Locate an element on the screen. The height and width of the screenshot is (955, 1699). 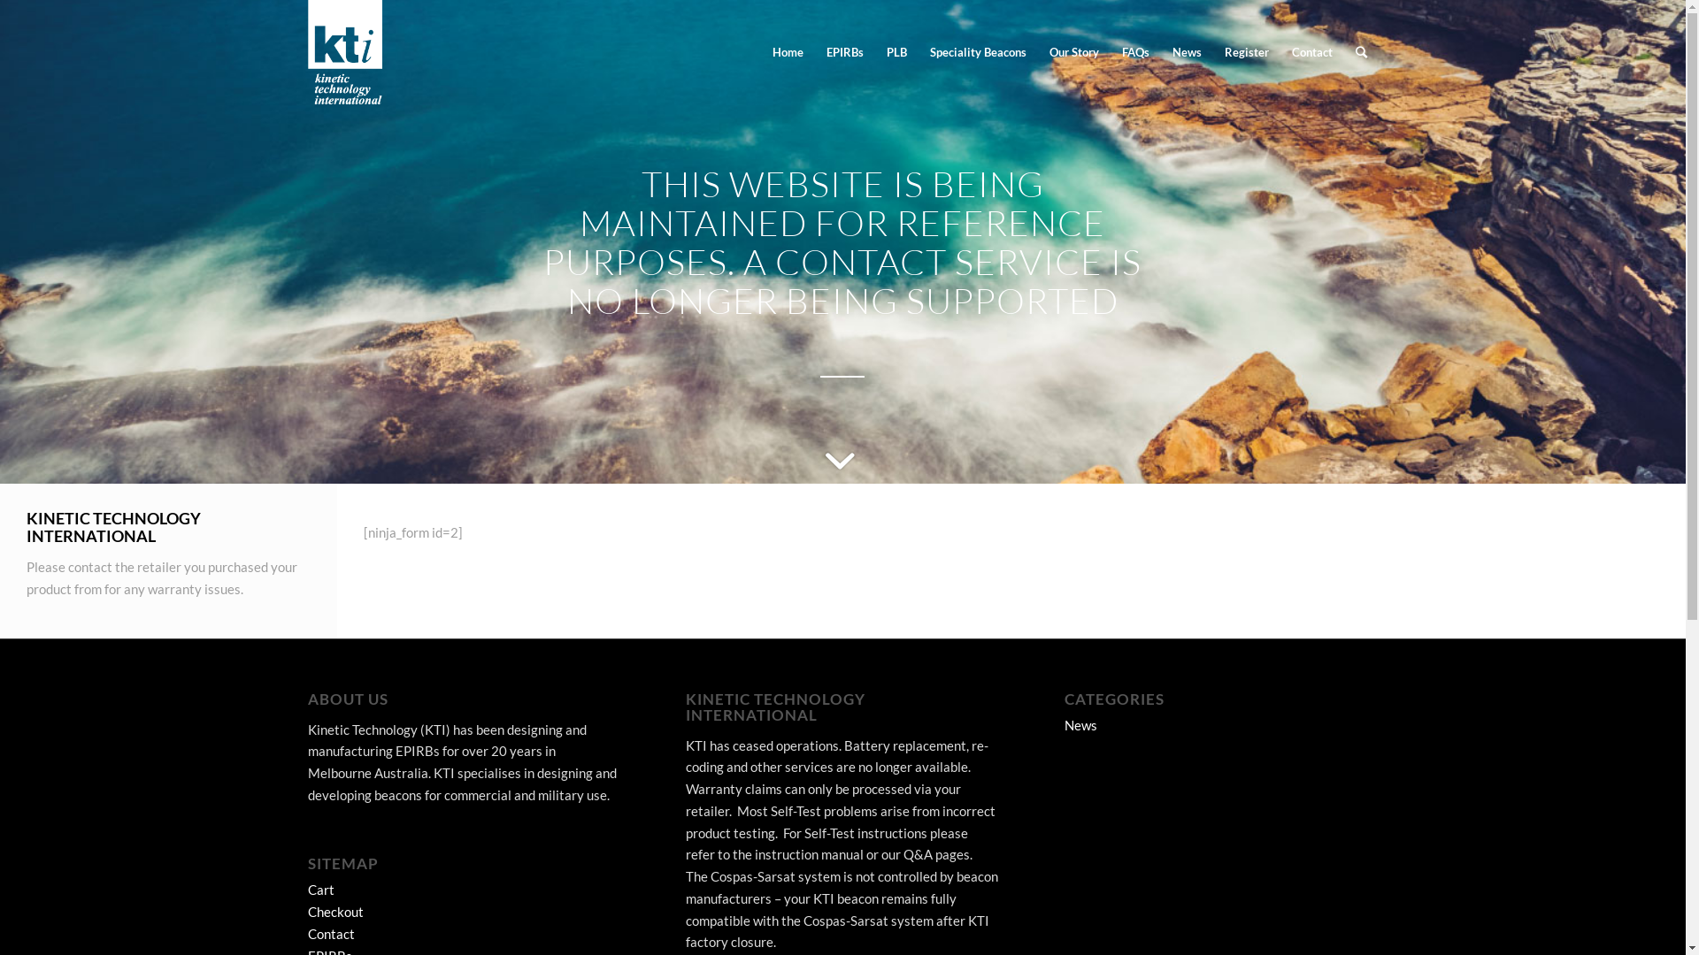
Register is located at coordinates (1246, 52).